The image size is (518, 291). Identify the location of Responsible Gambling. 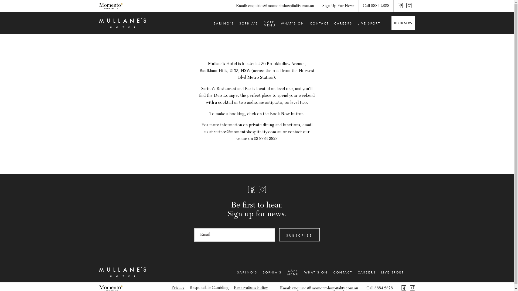
(209, 288).